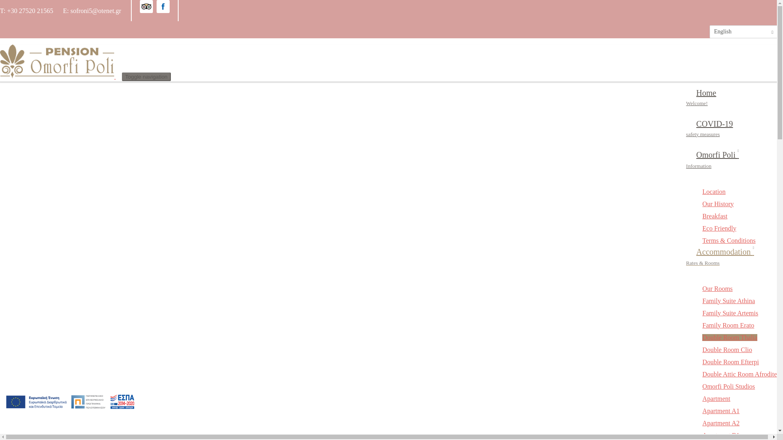  What do you see at coordinates (719, 228) in the screenshot?
I see `Eco Friendly` at bounding box center [719, 228].